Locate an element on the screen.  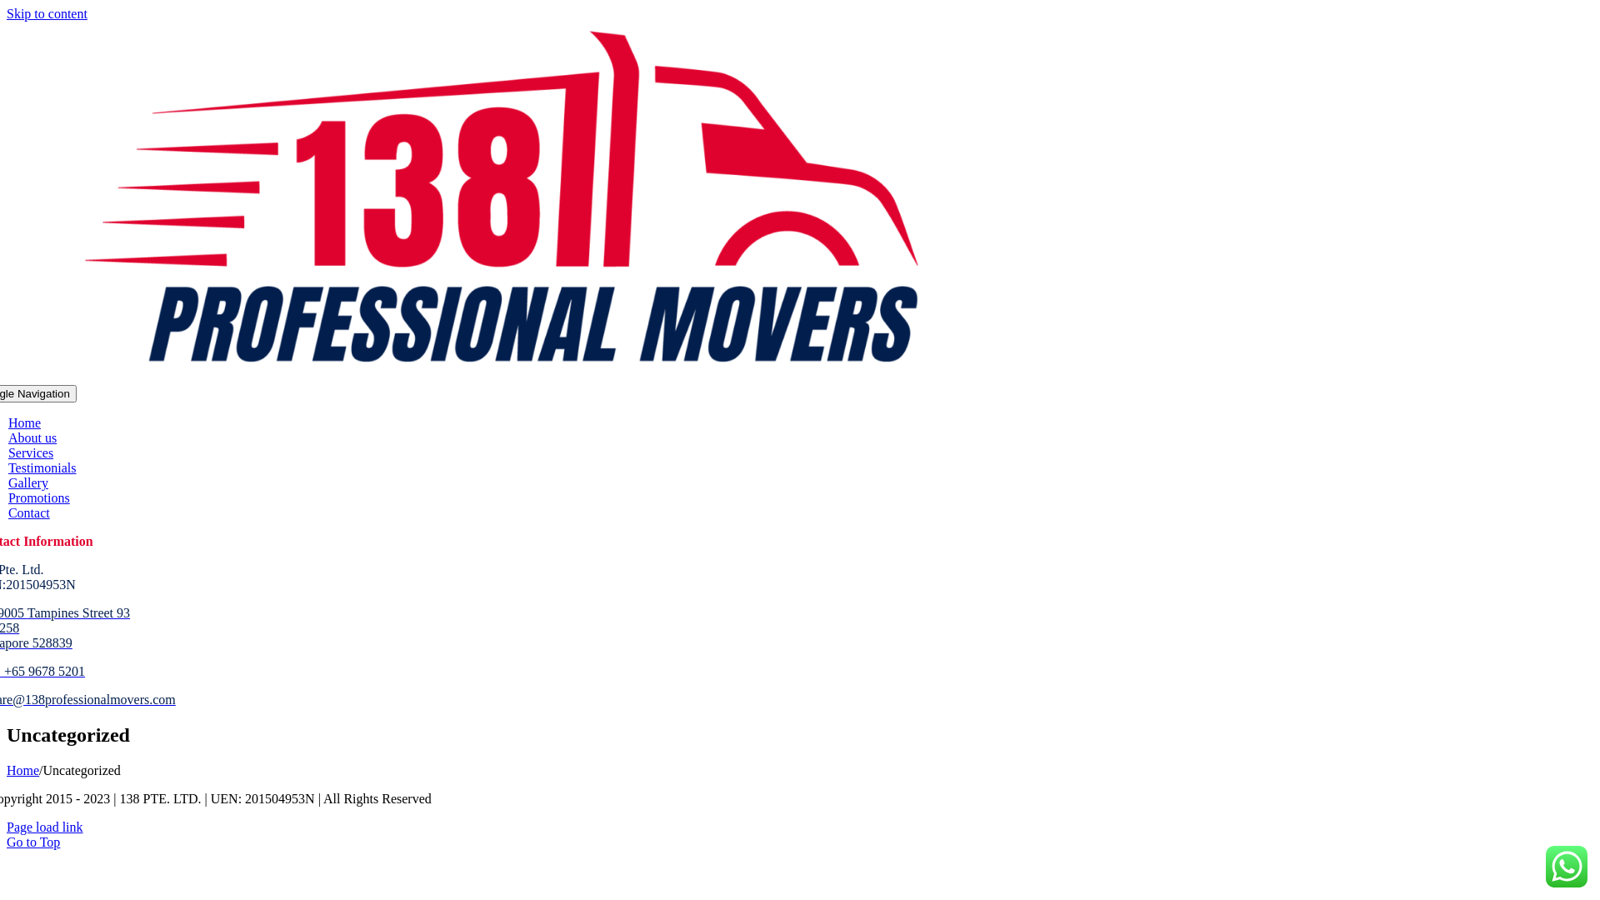
Gallery is located at coordinates (28, 483).